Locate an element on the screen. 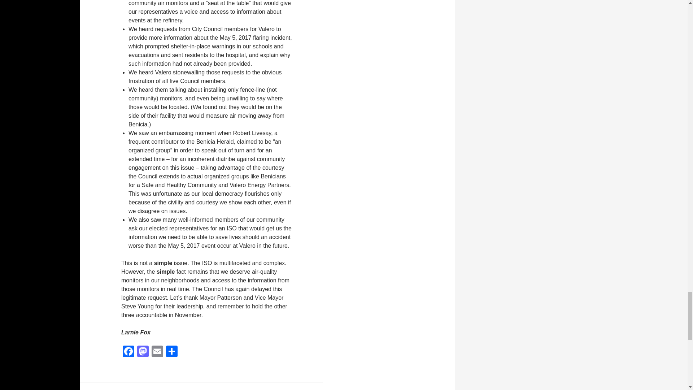  Mastodon is located at coordinates (143, 352).